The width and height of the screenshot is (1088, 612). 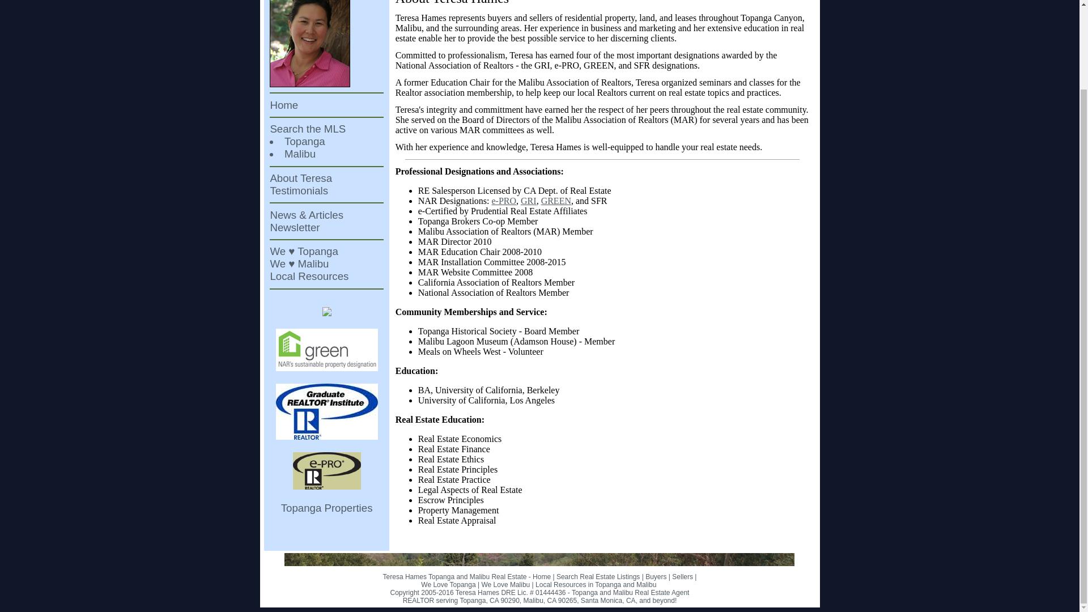 What do you see at coordinates (505, 584) in the screenshot?
I see `We Love Malibu` at bounding box center [505, 584].